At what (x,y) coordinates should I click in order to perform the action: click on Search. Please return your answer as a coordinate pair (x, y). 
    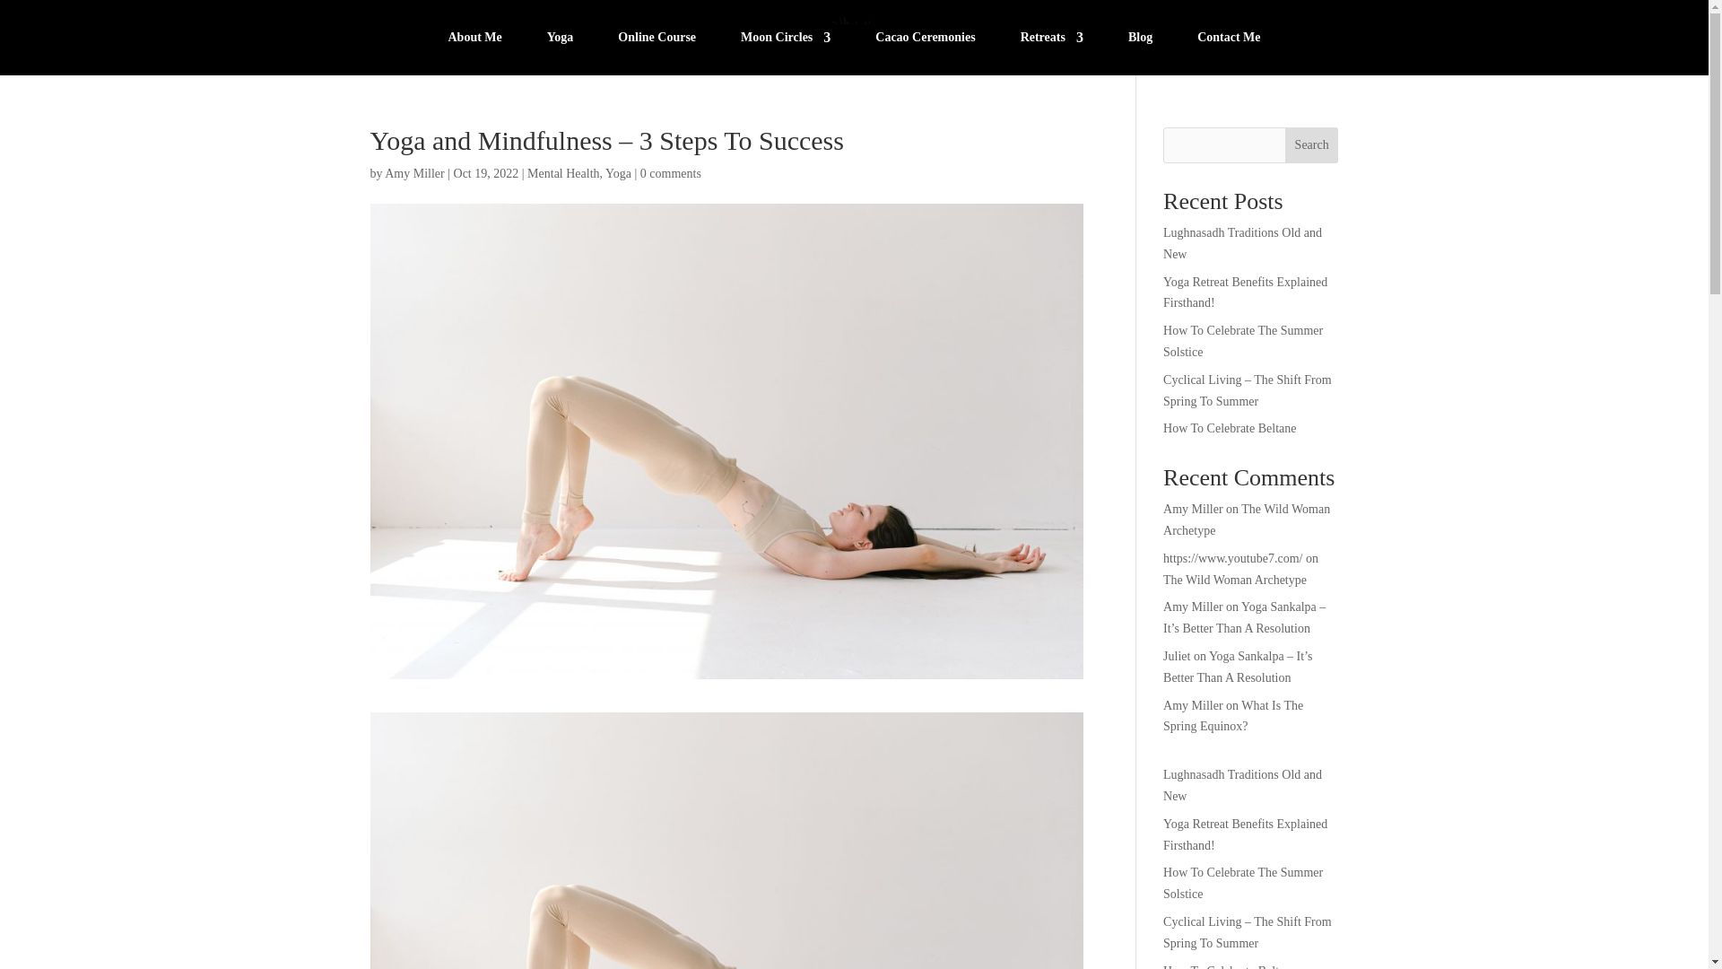
    Looking at the image, I should click on (1311, 145).